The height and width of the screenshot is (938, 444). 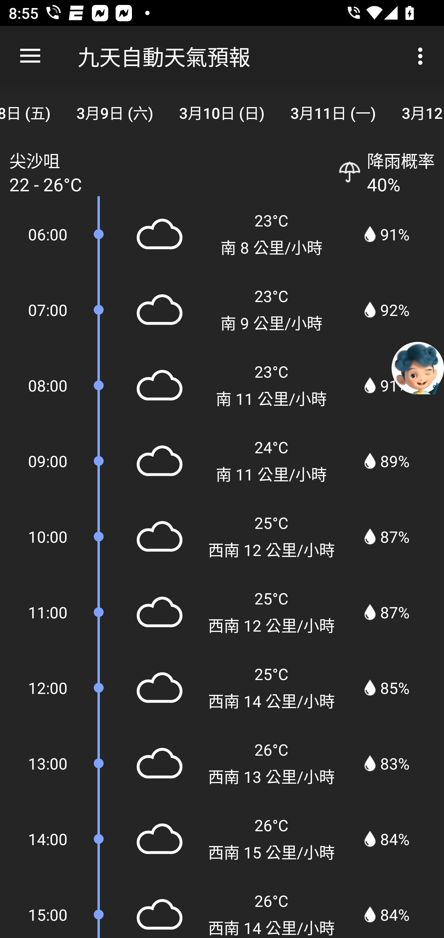 I want to click on 3月11日 (一), so click(x=333, y=112).